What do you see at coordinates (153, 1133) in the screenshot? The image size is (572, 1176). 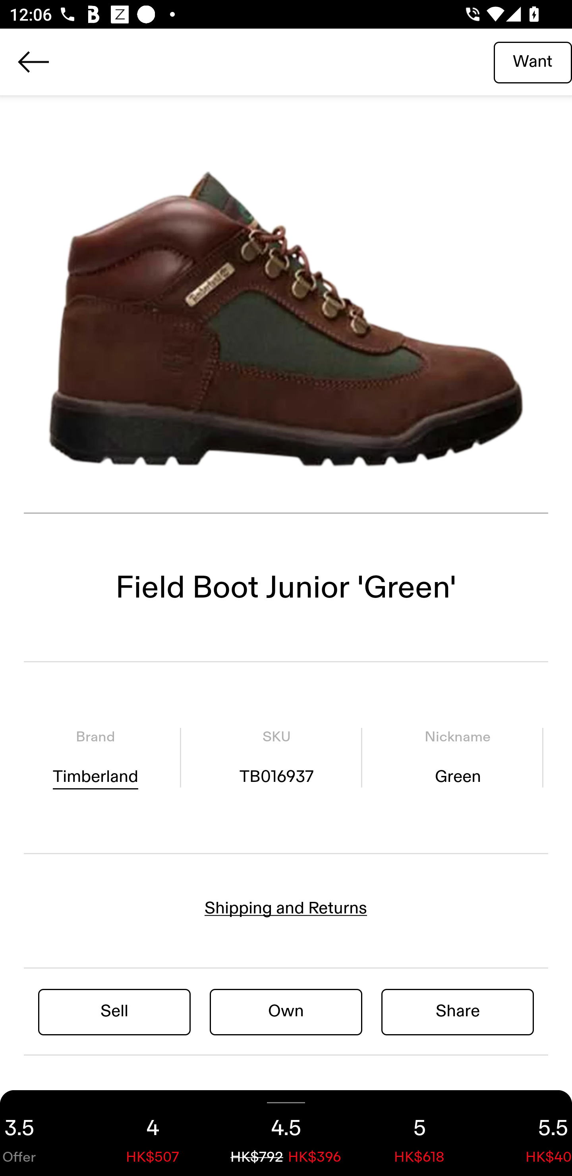 I see `4 HK$507` at bounding box center [153, 1133].